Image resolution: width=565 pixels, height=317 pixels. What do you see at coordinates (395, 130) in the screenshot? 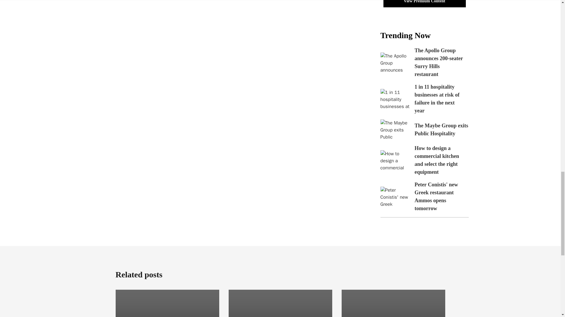
I see `The Maybe Group exits Public Hospitality` at bounding box center [395, 130].